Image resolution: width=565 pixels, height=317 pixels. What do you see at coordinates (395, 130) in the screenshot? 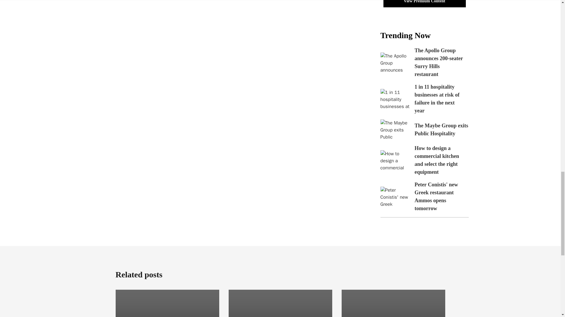
I see `The Maybe Group exits Public Hospitality` at bounding box center [395, 130].